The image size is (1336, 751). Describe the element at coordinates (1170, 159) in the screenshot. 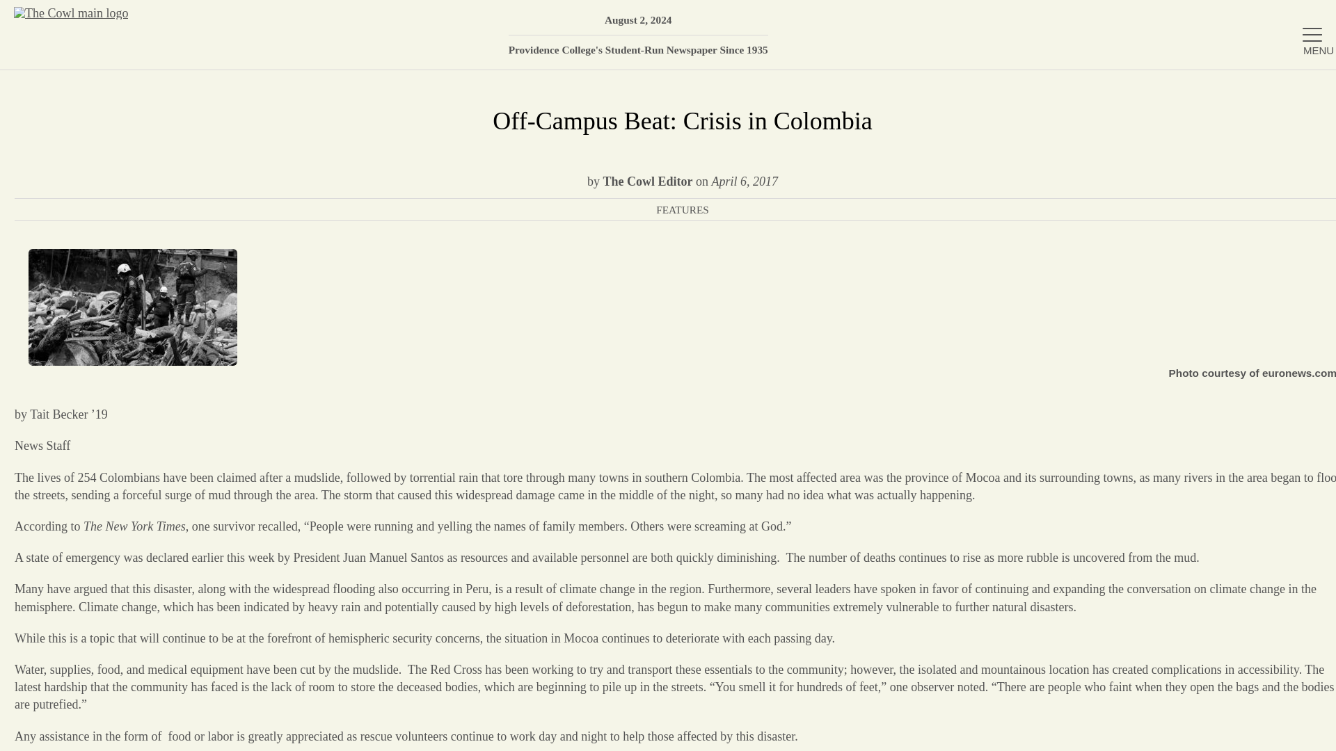

I see `News` at that location.